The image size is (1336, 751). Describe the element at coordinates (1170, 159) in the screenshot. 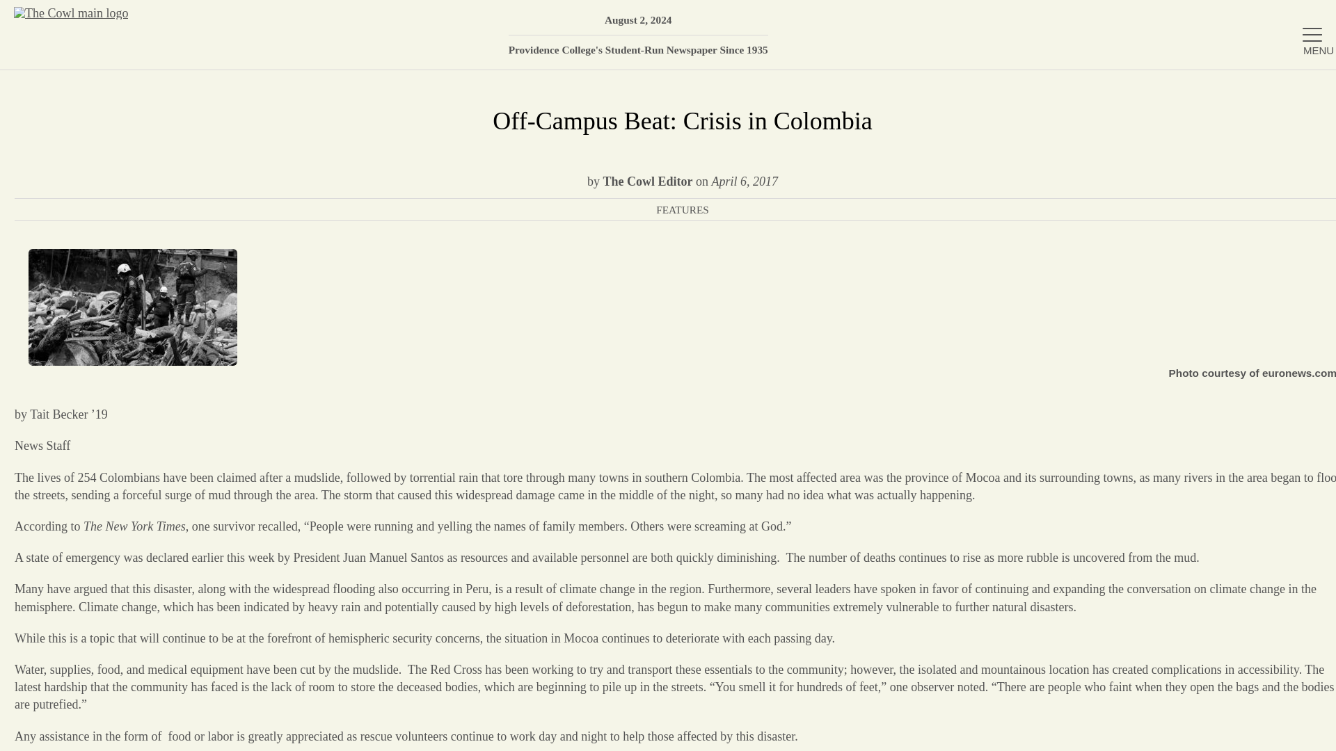

I see `News` at that location.